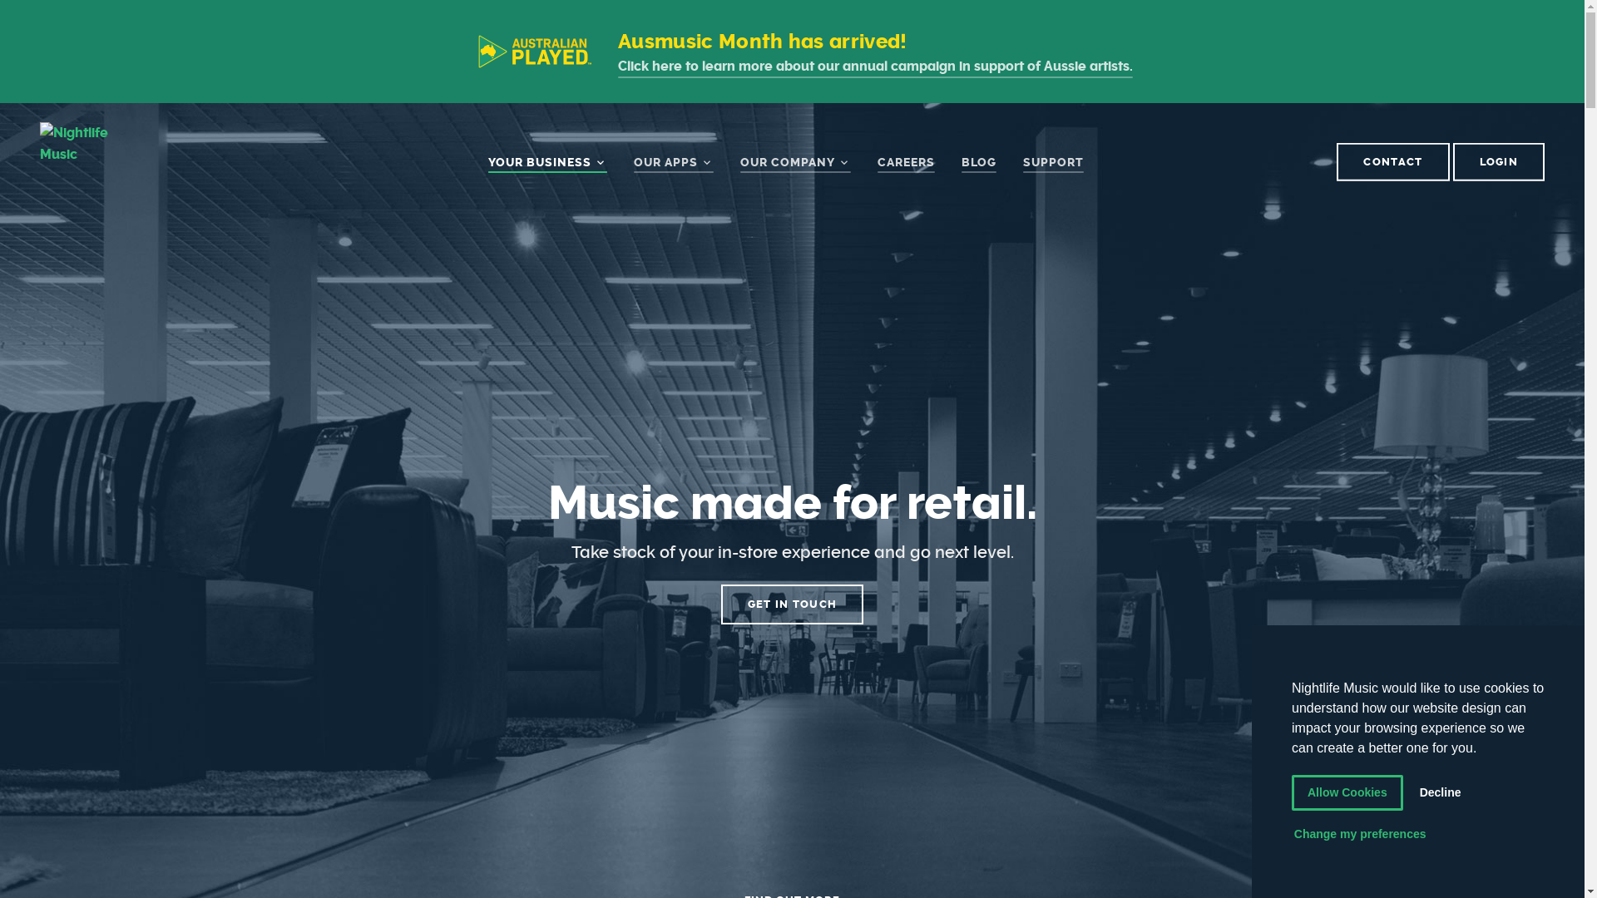 The height and width of the screenshot is (898, 1597). Describe the element at coordinates (1499, 162) in the screenshot. I see `LOGIN` at that location.